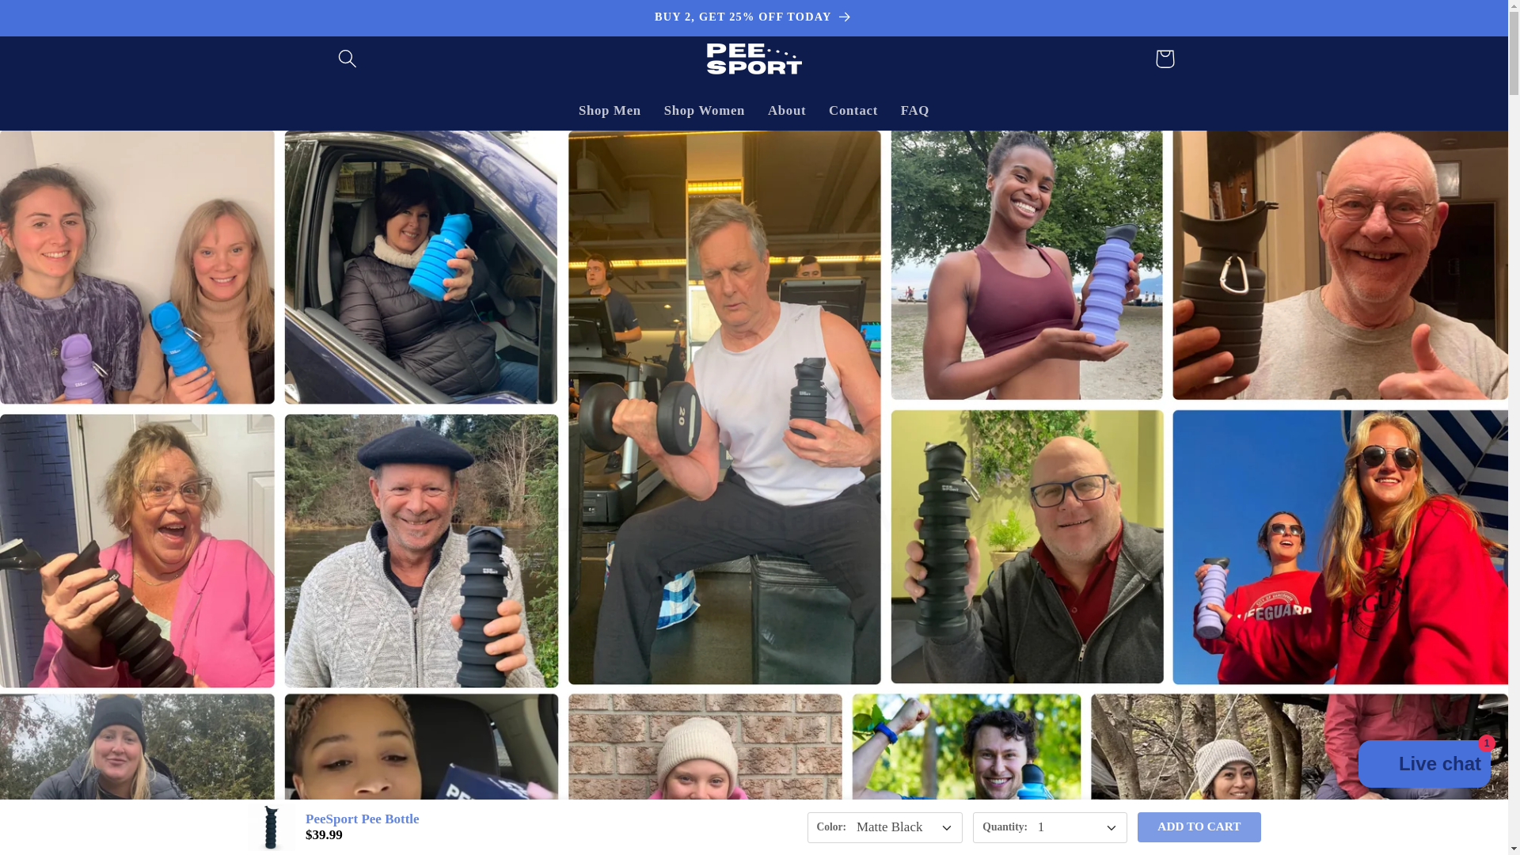  What do you see at coordinates (1164, 59) in the screenshot?
I see `Cart` at bounding box center [1164, 59].